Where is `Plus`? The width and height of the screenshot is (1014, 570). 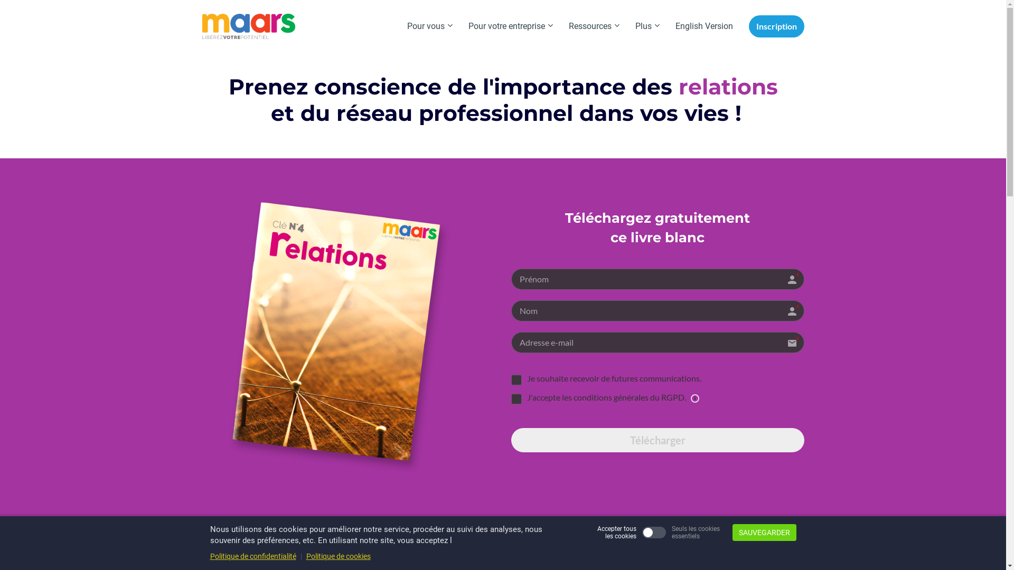 Plus is located at coordinates (647, 26).